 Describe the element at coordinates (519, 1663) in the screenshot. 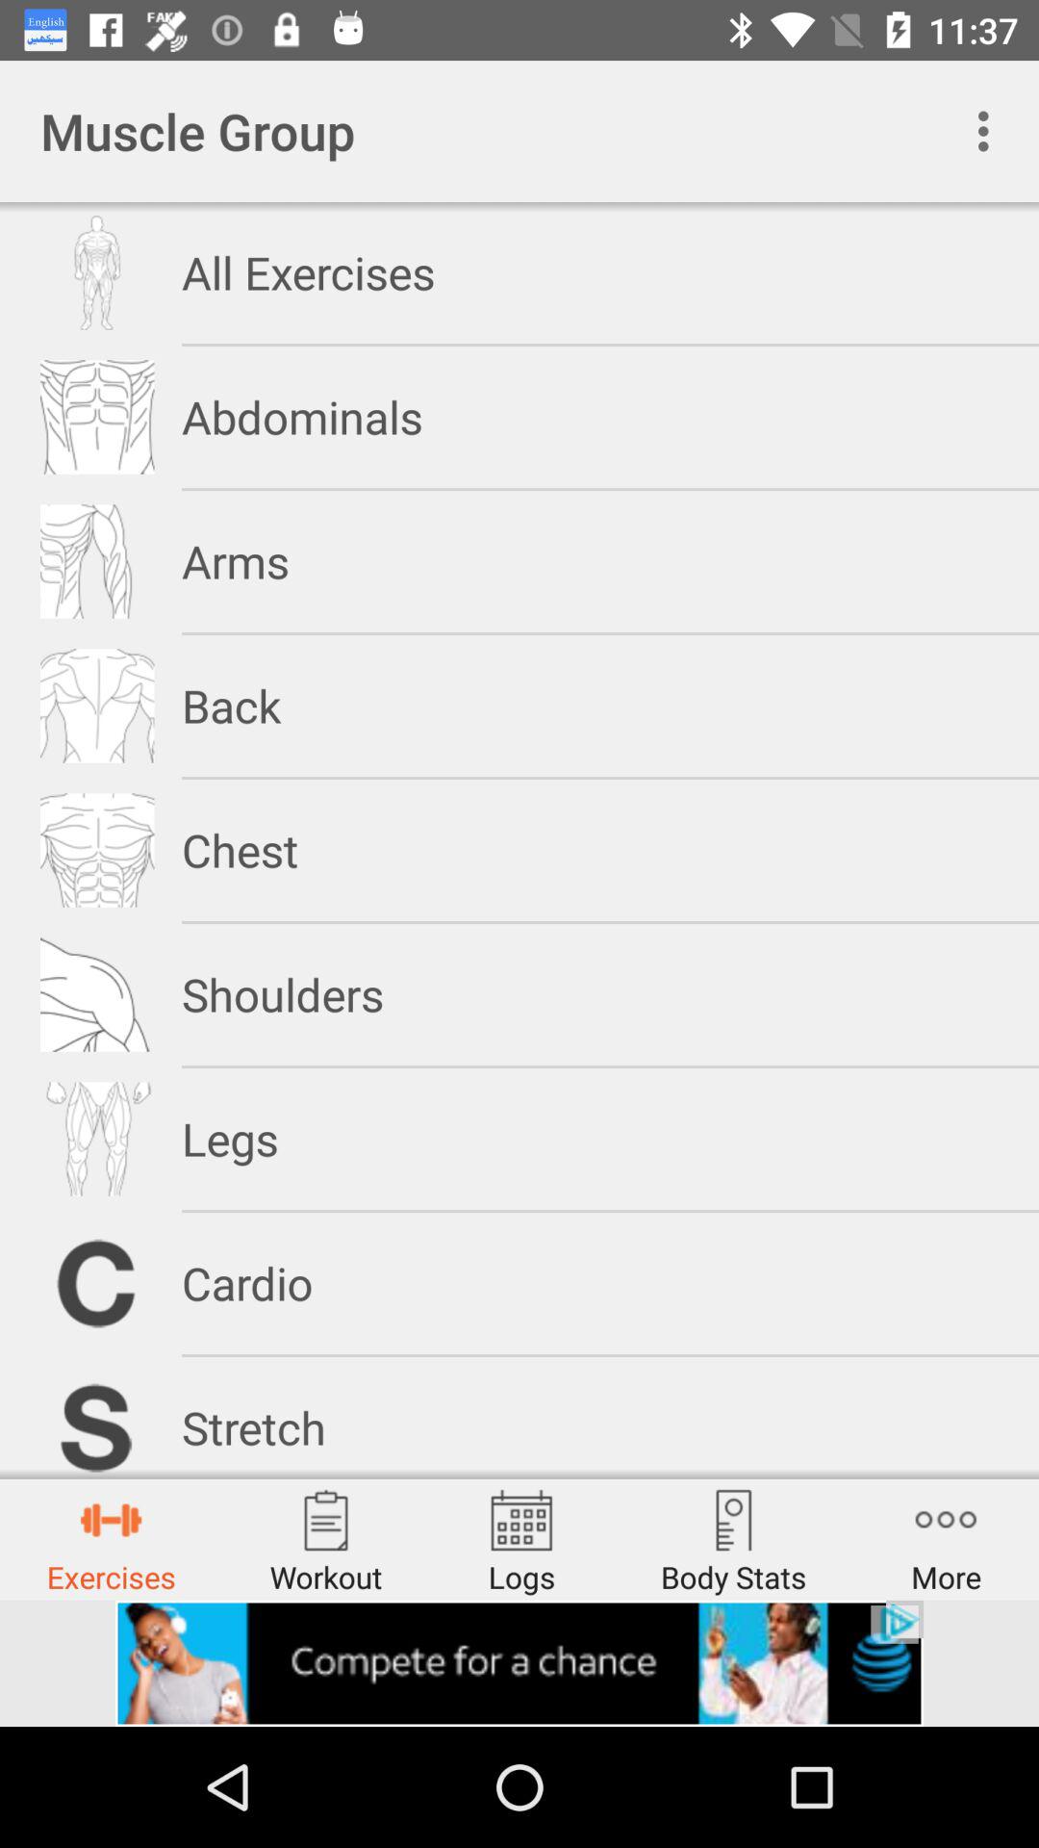

I see `advertisement` at that location.